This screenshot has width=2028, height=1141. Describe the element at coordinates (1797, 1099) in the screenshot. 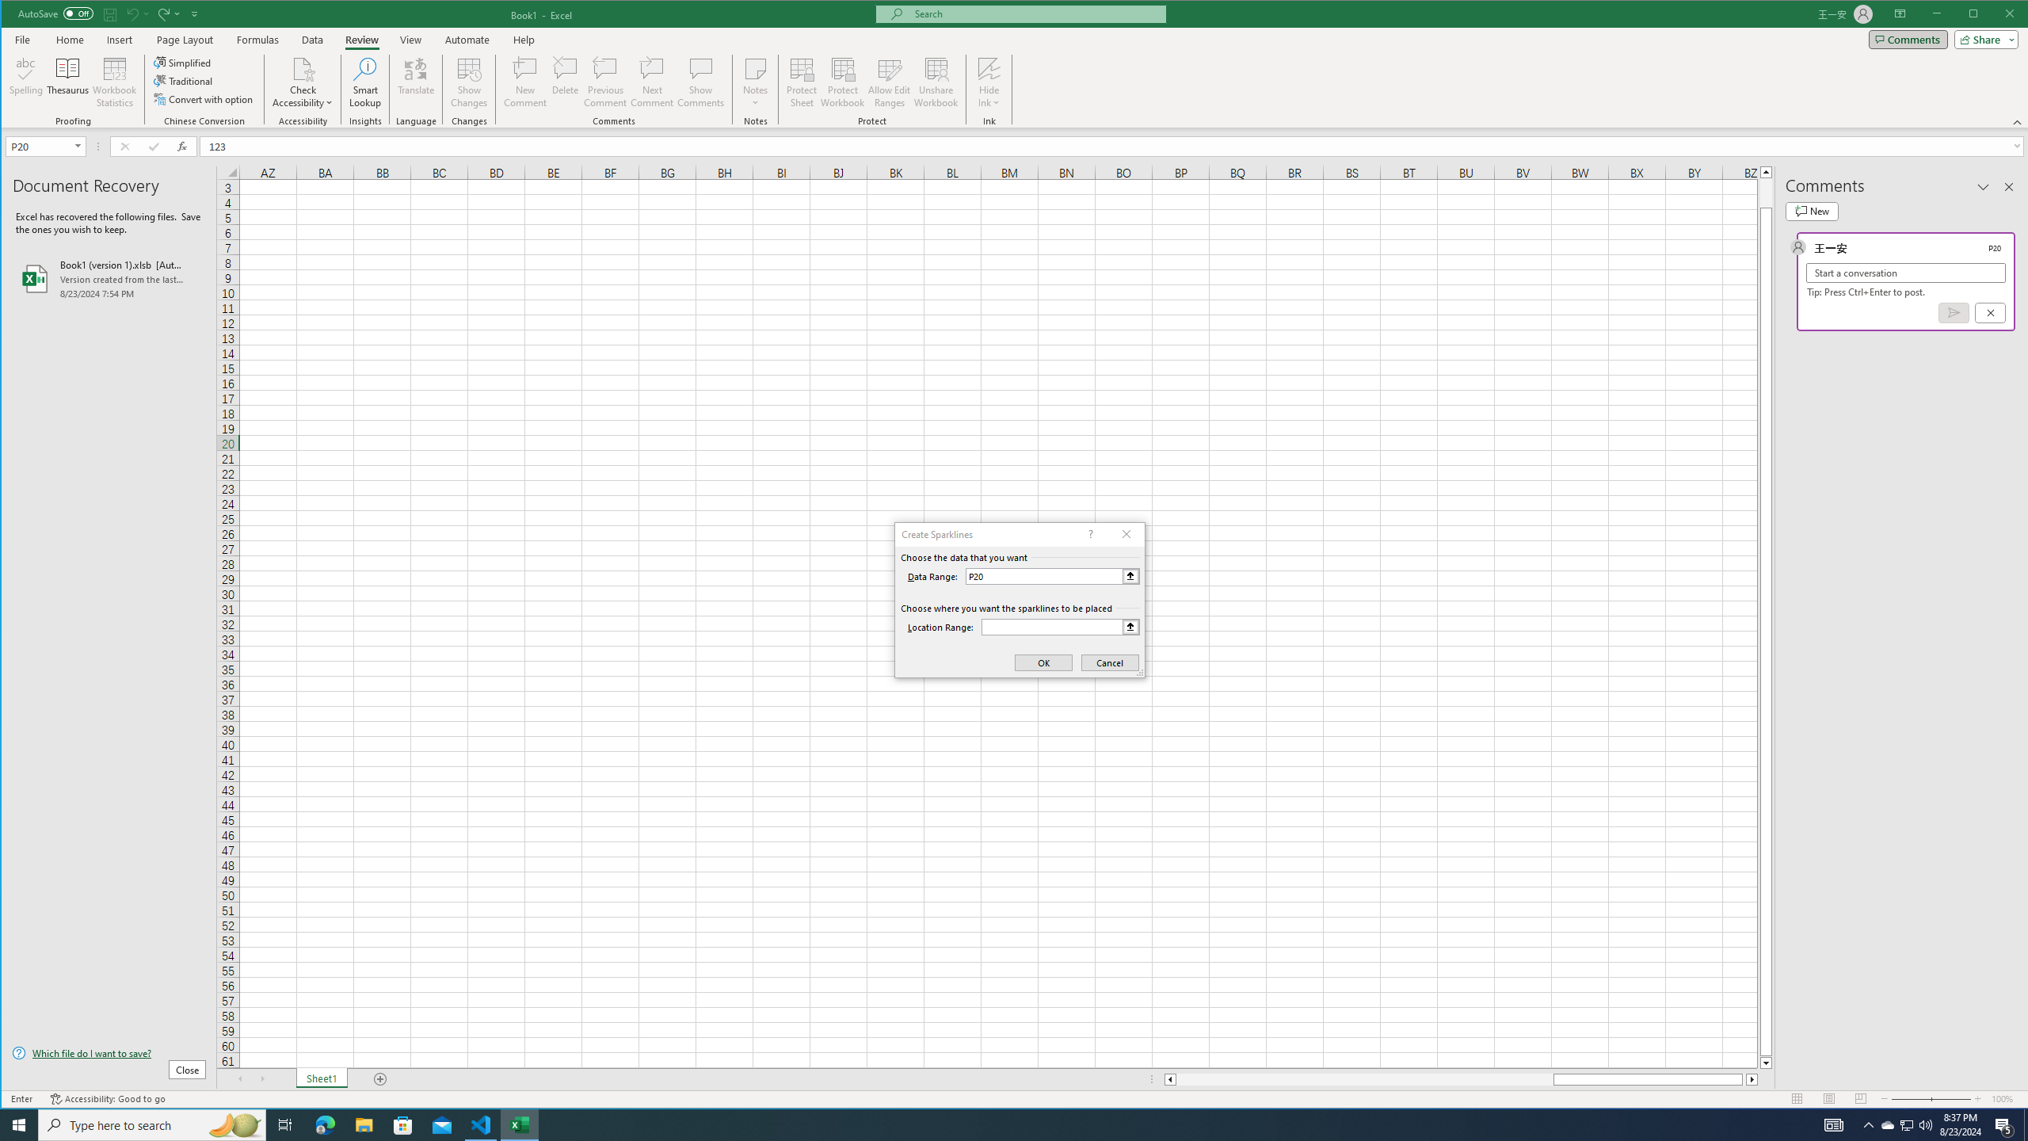

I see `Normal` at that location.